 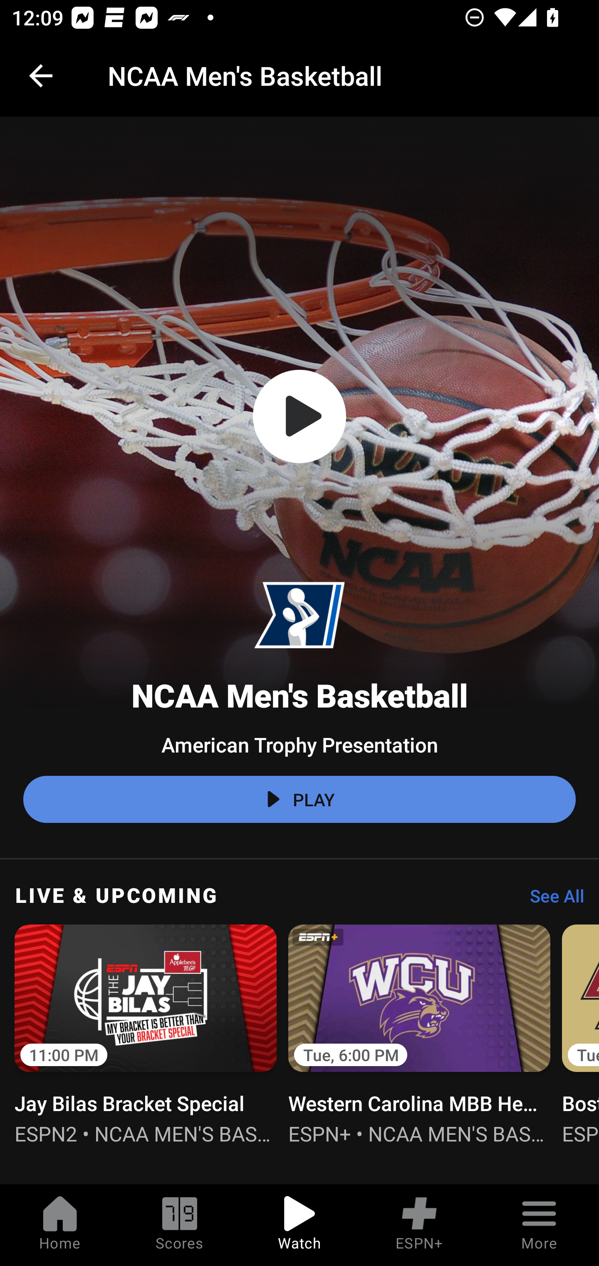 I want to click on See All, so click(x=551, y=900).